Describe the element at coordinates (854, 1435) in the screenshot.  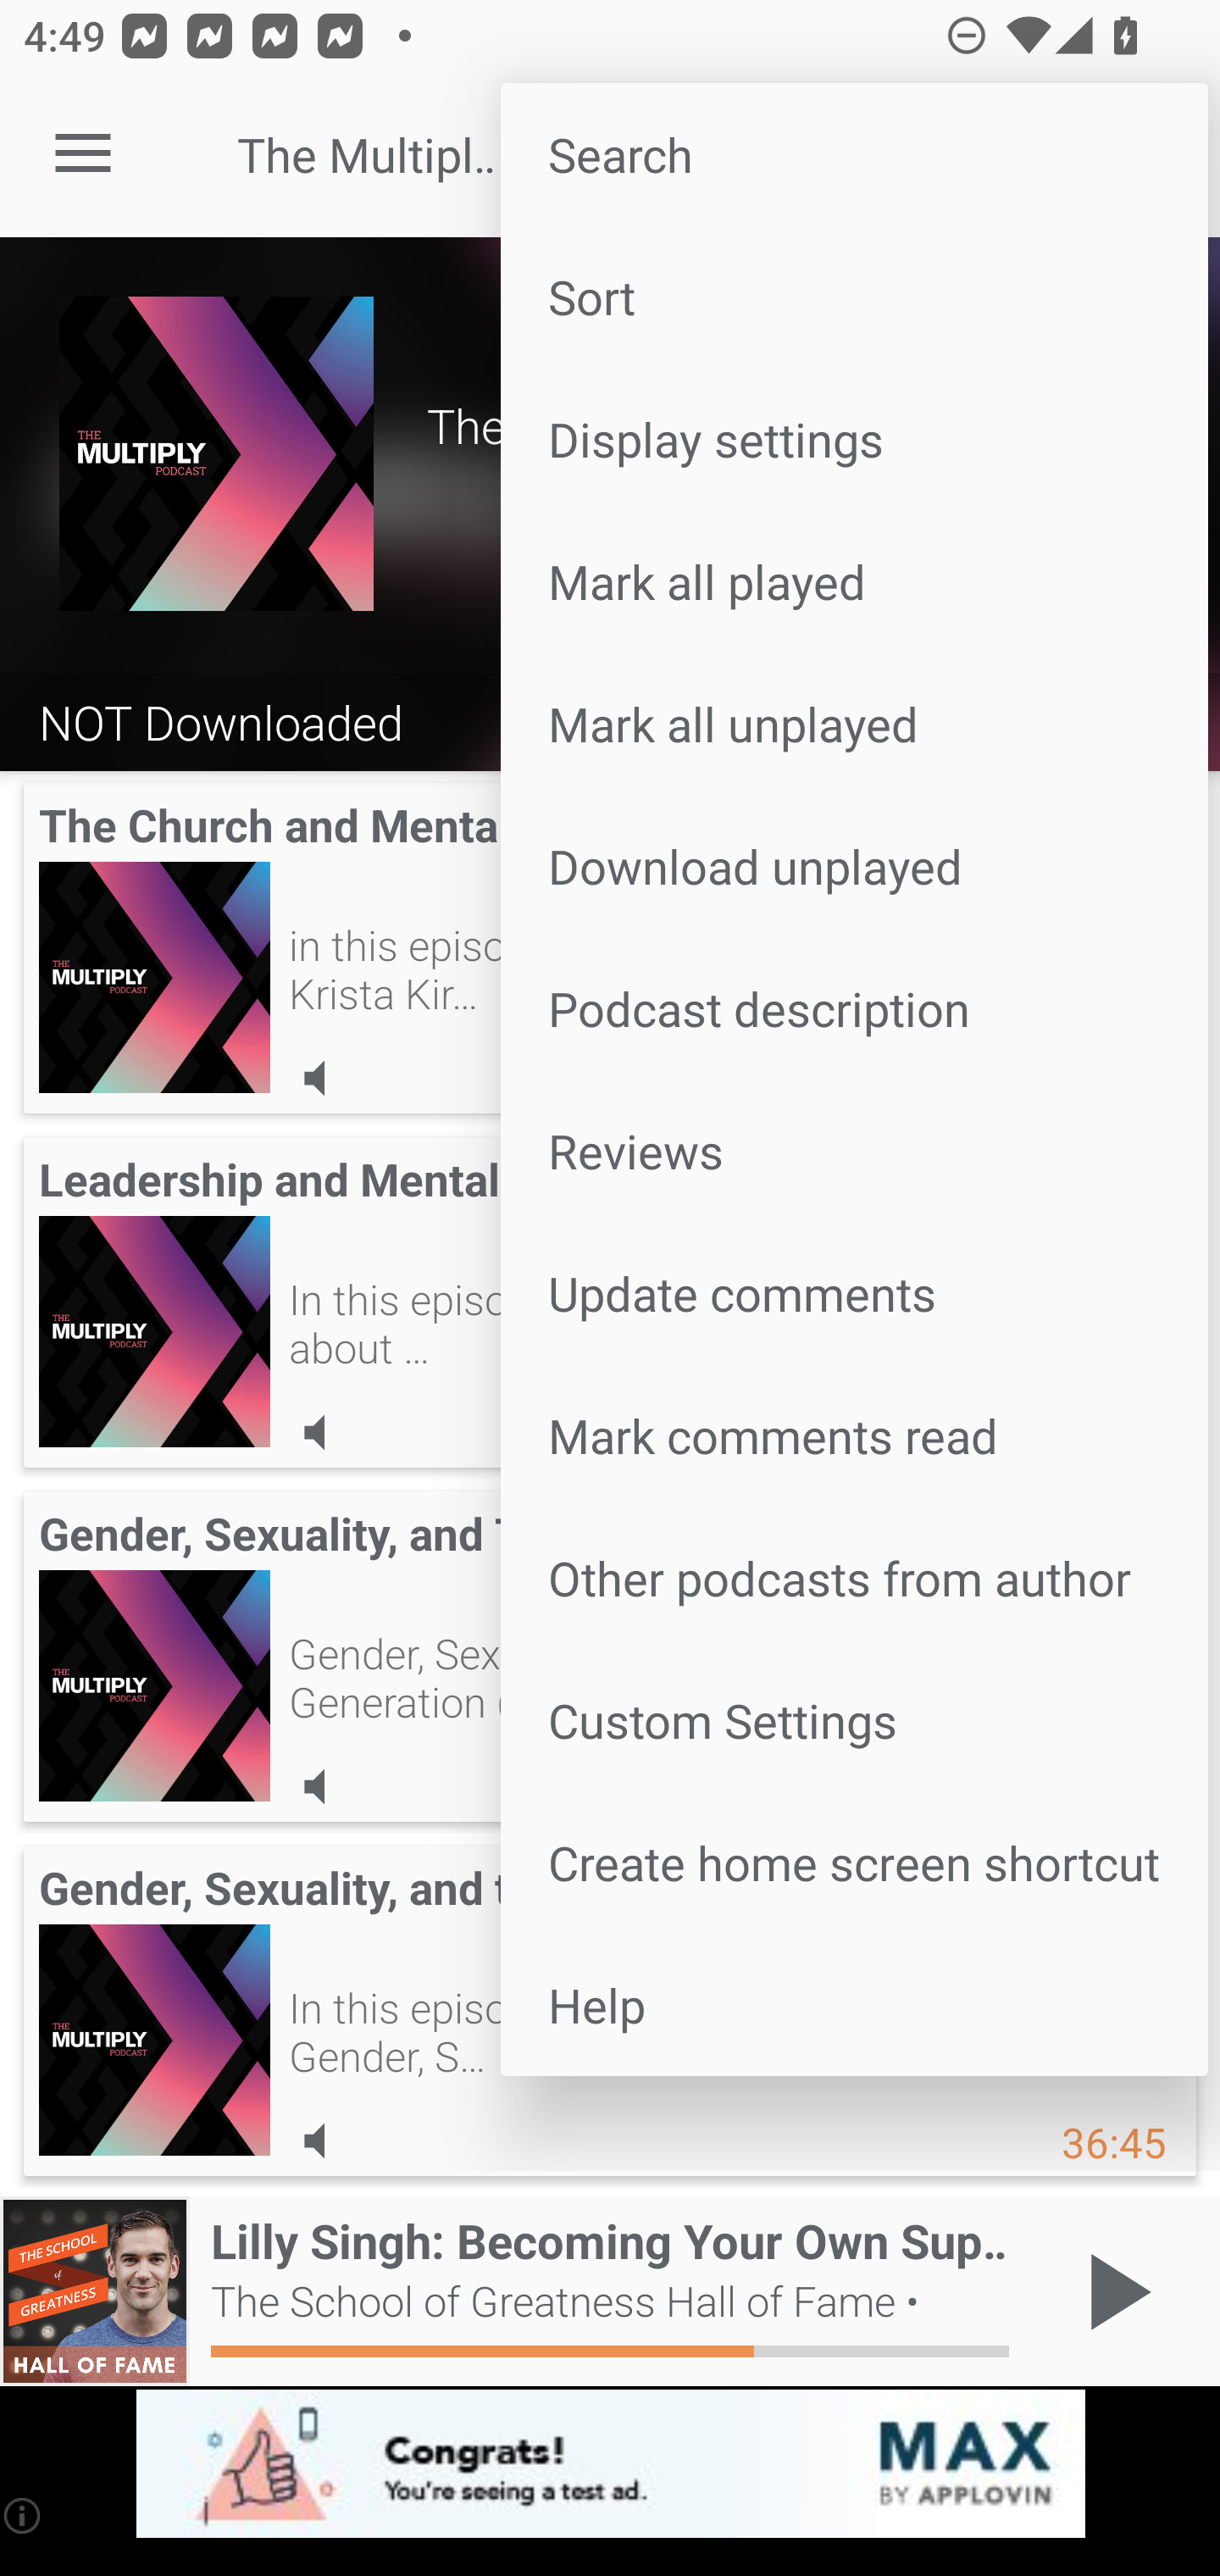
I see `Mark comments read` at that location.